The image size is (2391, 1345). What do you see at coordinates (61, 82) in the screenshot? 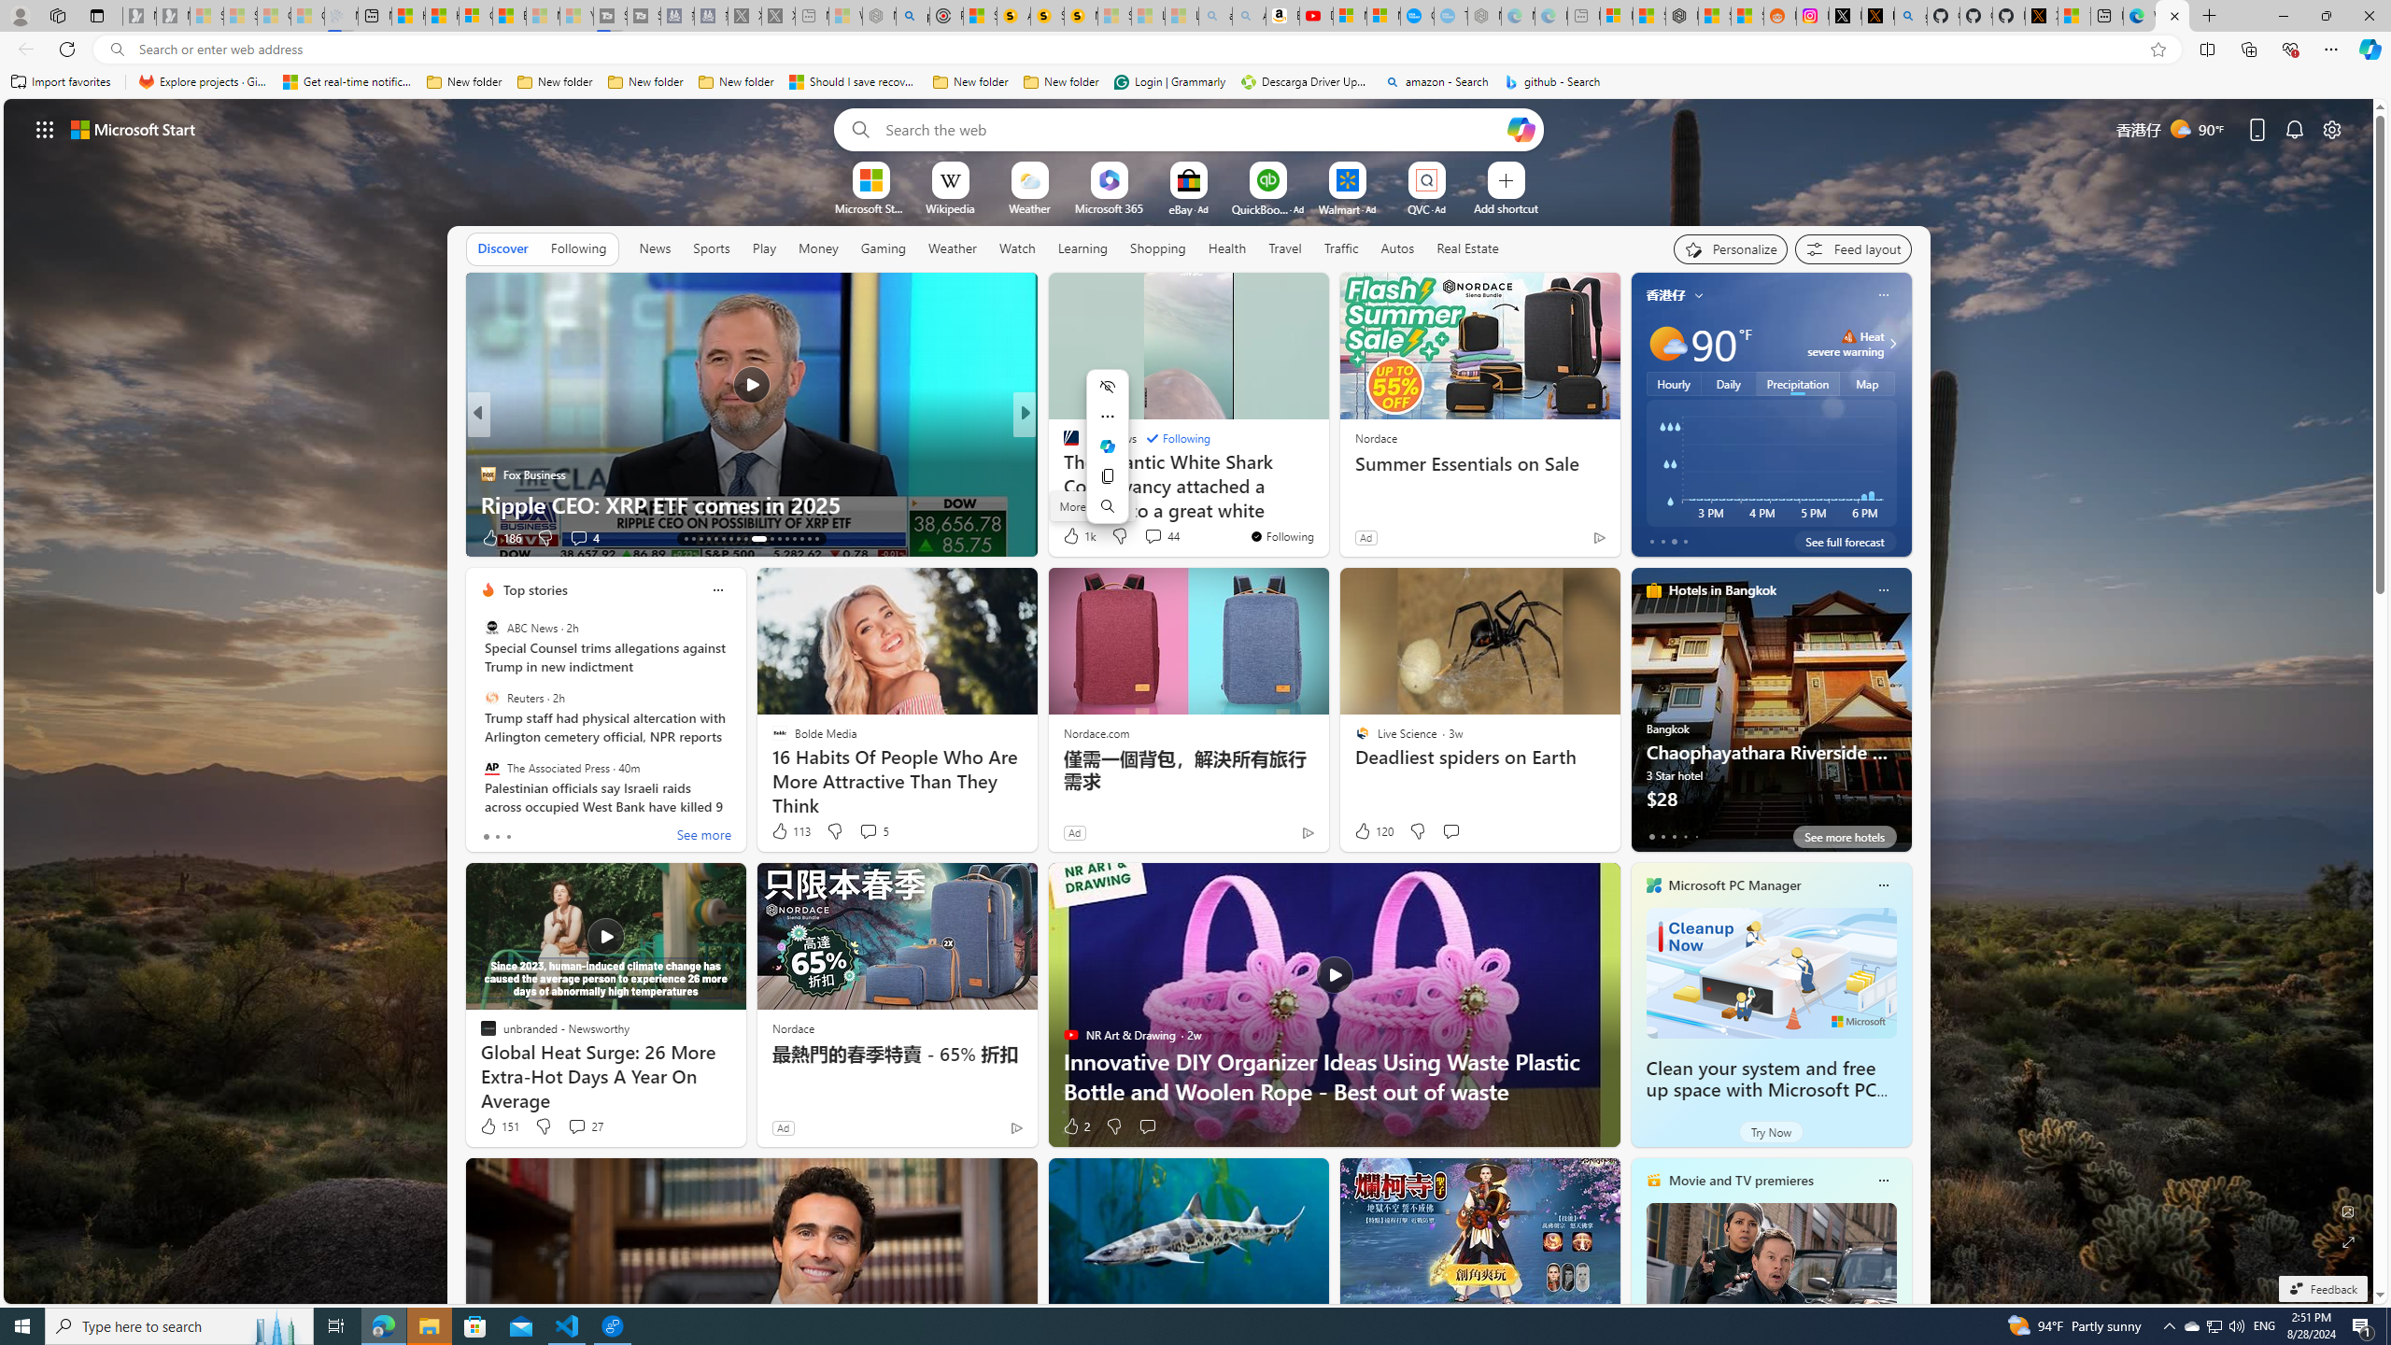
I see `Import favorites` at bounding box center [61, 82].